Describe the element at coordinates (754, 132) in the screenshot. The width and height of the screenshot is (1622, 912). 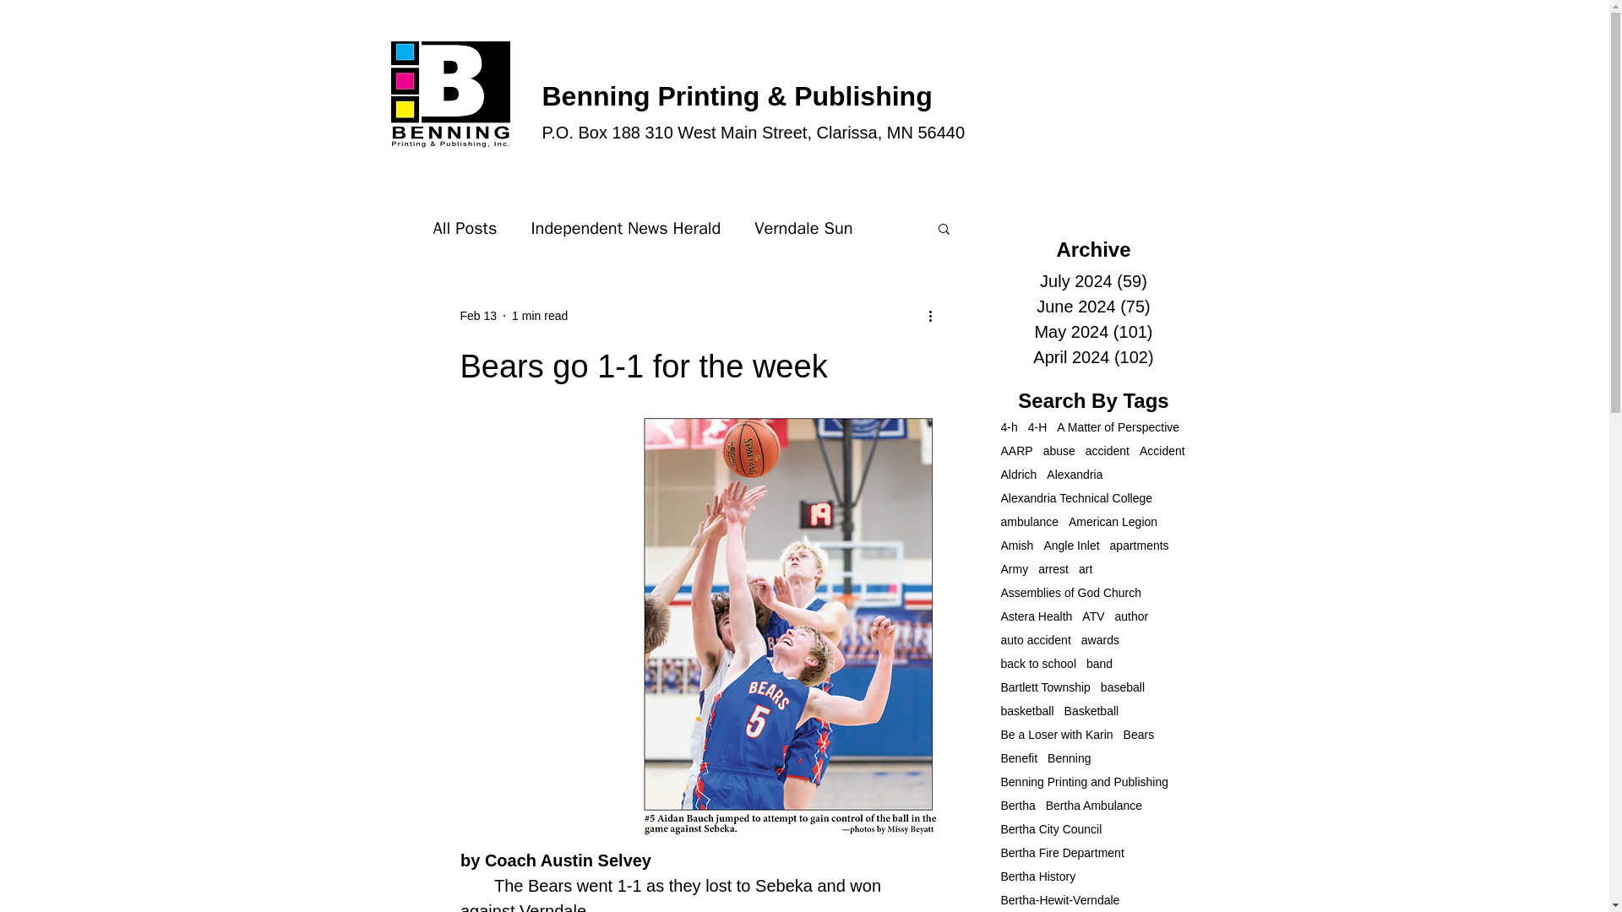
I see `P.O. Box 188 310 West Main Street, Clarissa, MN 56440` at that location.